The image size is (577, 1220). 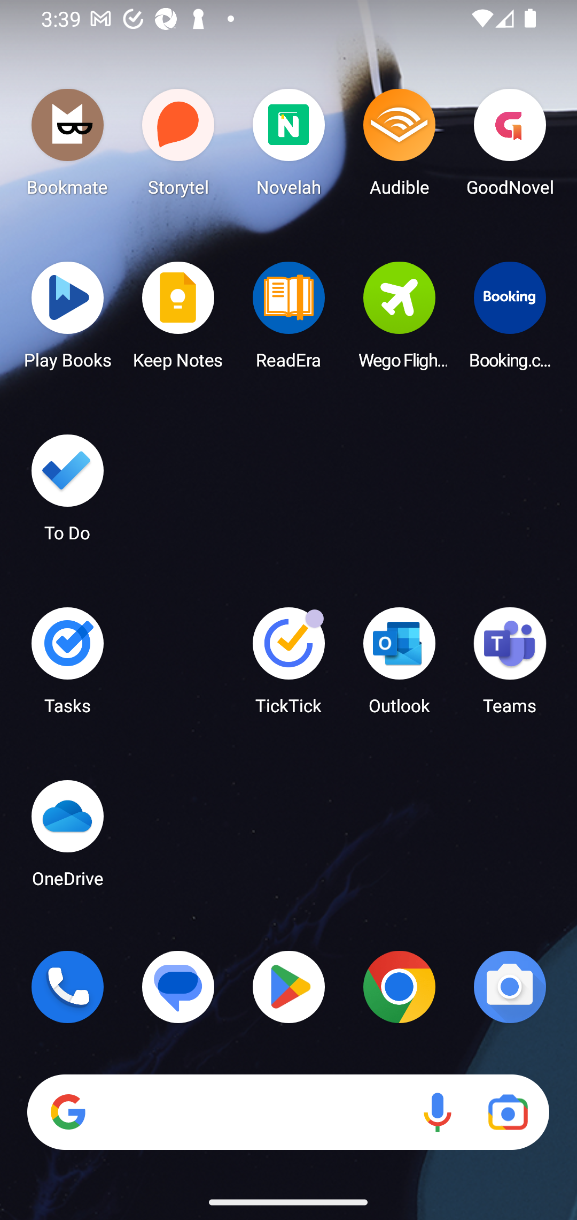 What do you see at coordinates (67, 987) in the screenshot?
I see `Phone` at bounding box center [67, 987].